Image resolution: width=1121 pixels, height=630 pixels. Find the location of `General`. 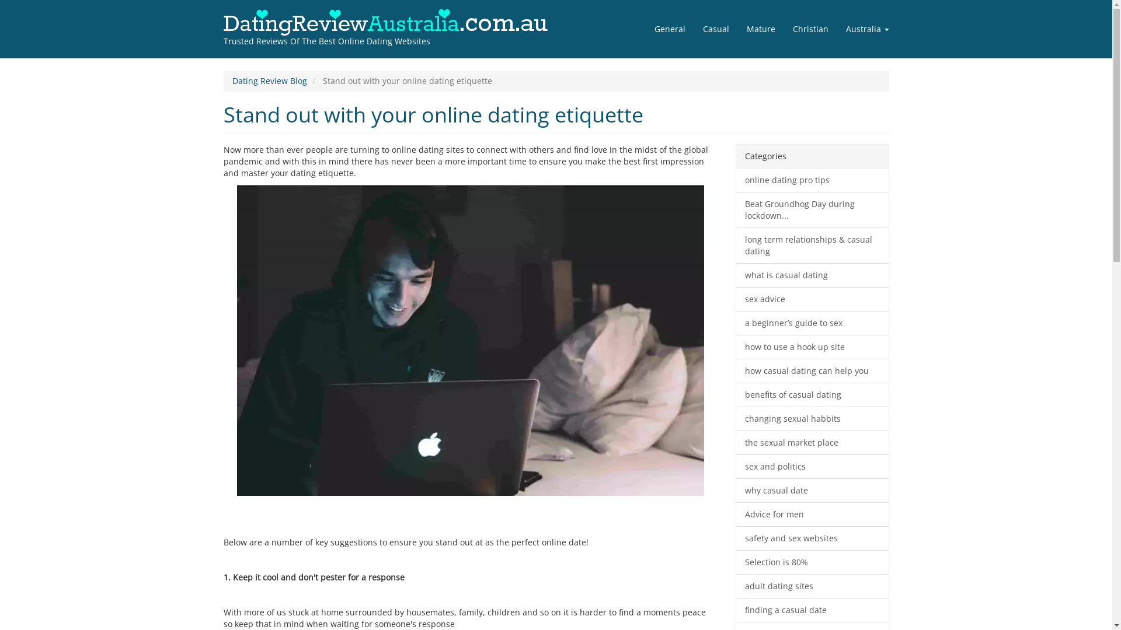

General is located at coordinates (670, 29).